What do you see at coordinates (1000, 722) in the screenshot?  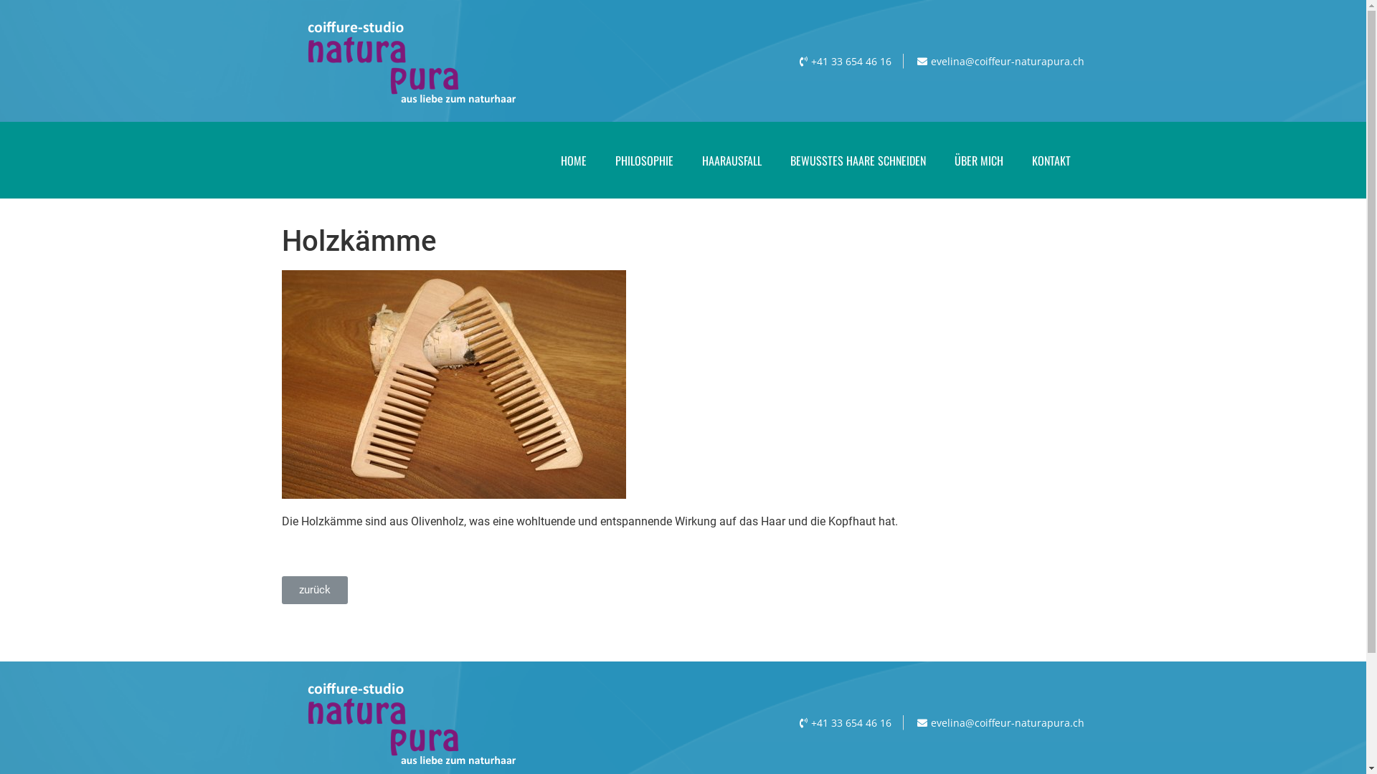 I see `evelina@coiffeur-naturapura.ch` at bounding box center [1000, 722].